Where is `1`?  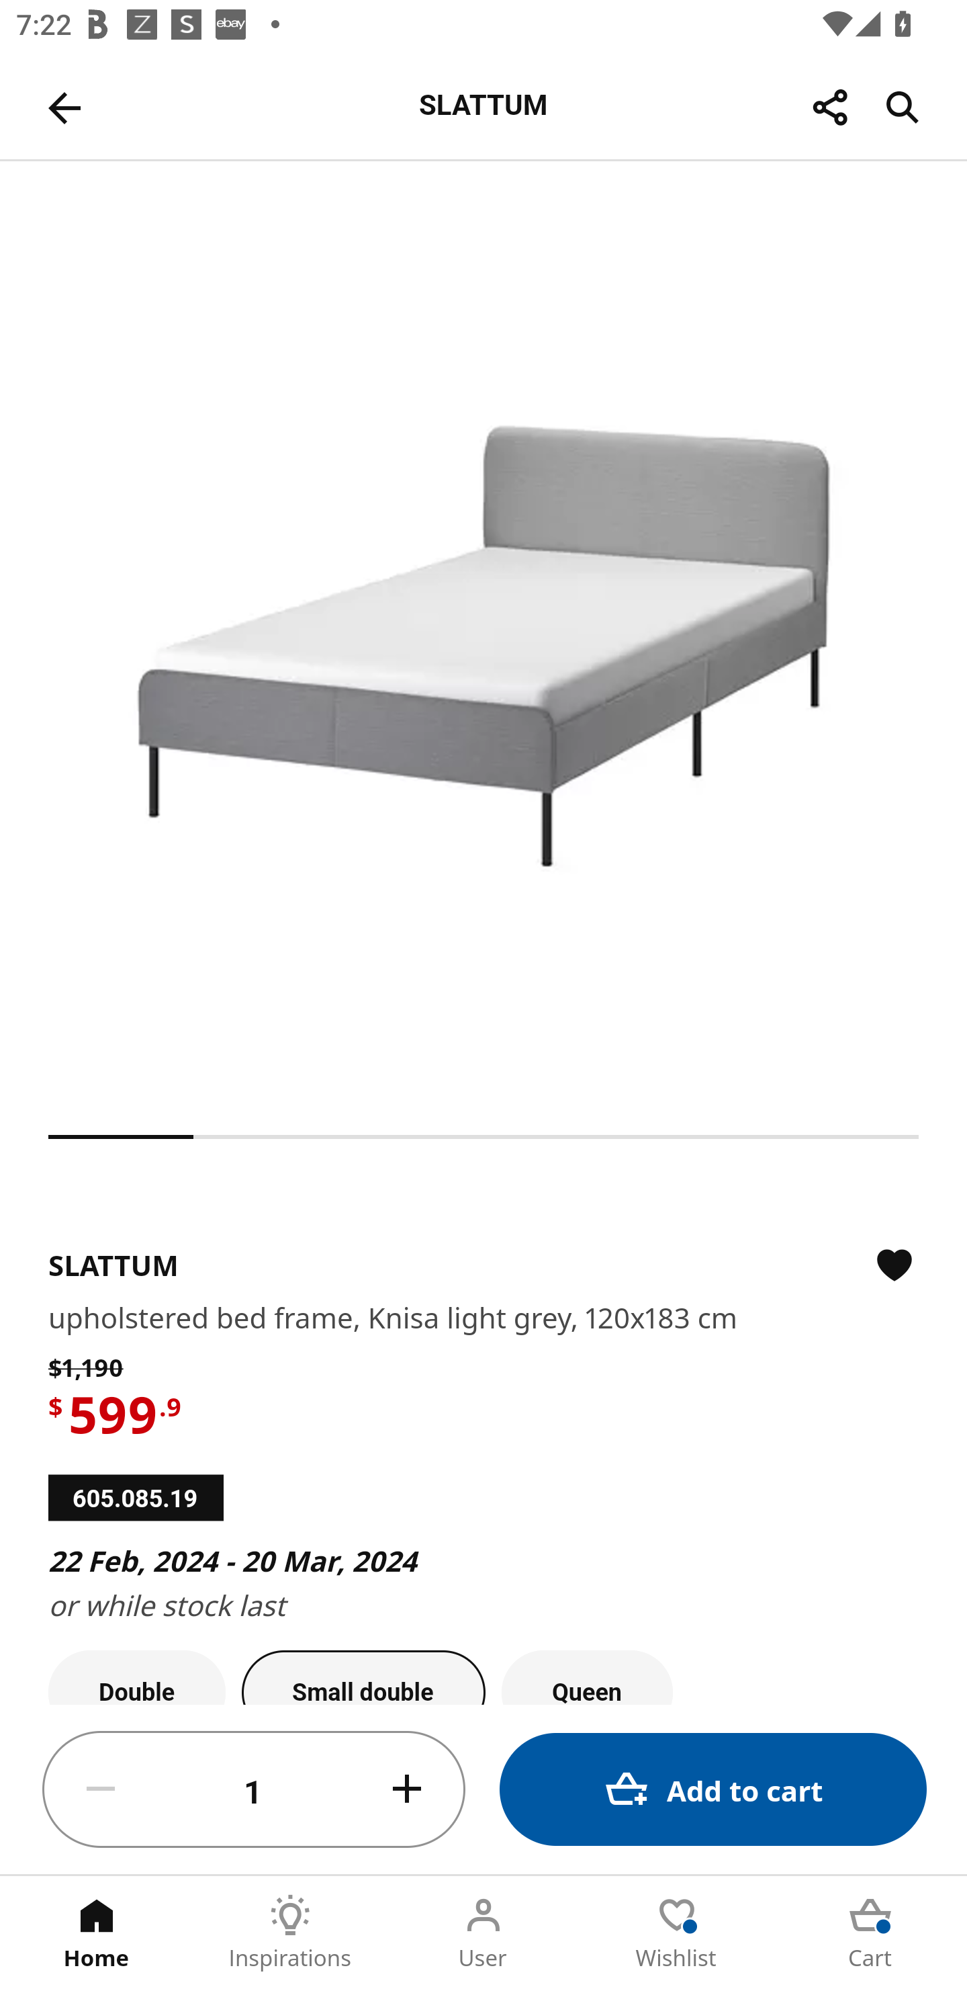
1 is located at coordinates (254, 1790).